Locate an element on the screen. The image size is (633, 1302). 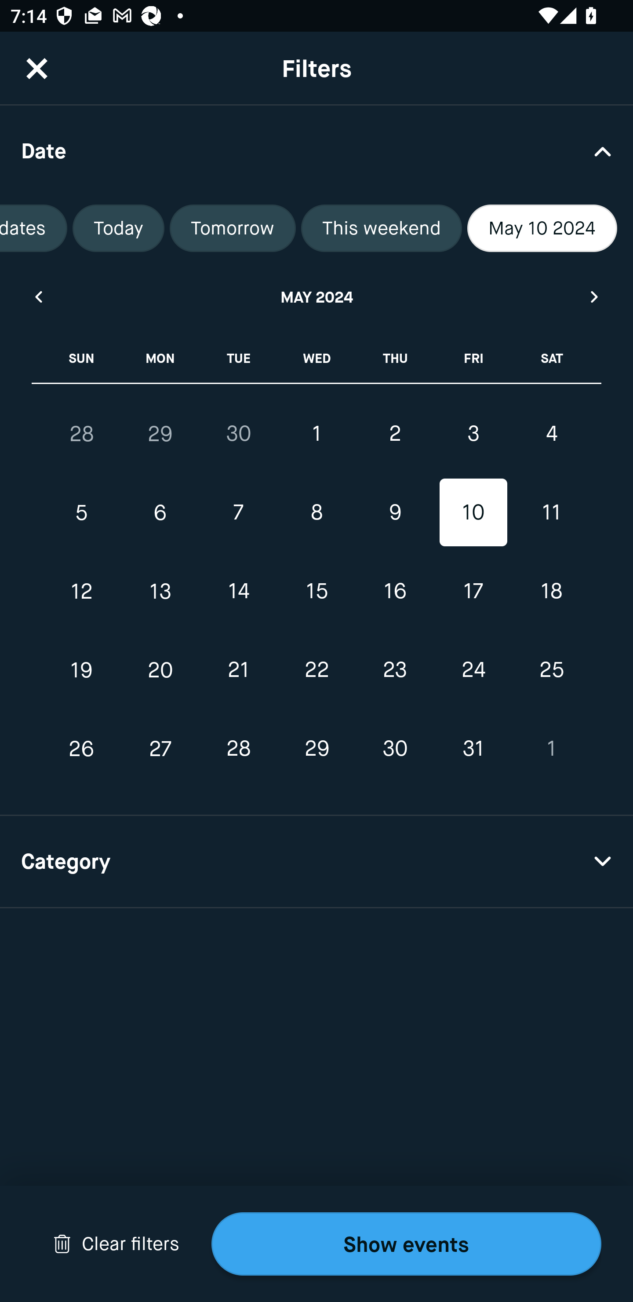
15 is located at coordinates (316, 591).